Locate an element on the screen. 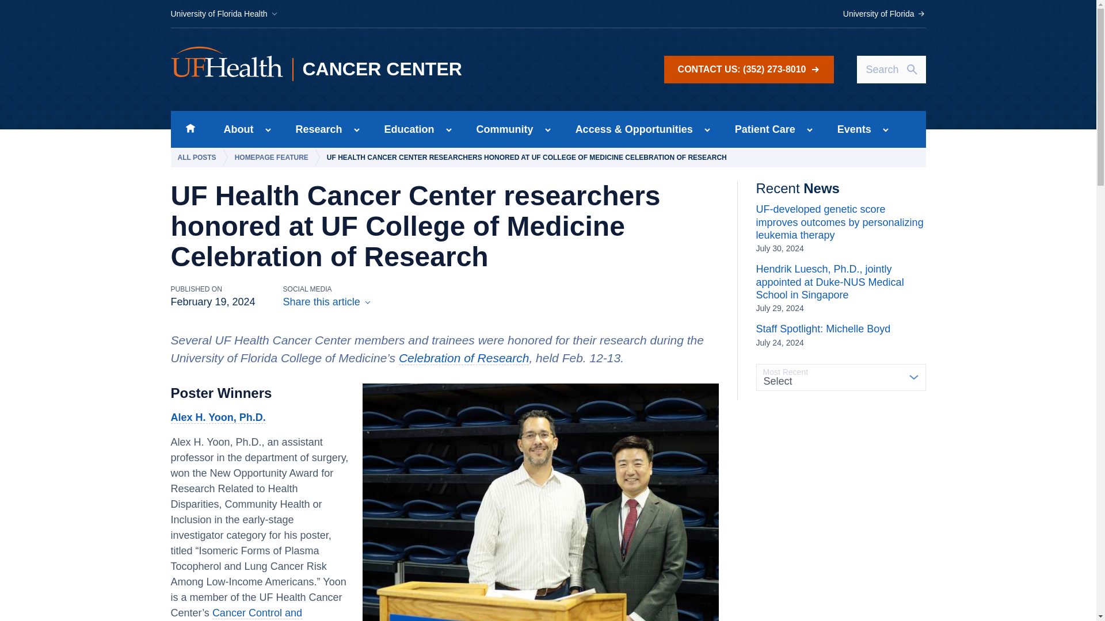 The width and height of the screenshot is (1105, 621). University of Florida is located at coordinates (884, 14).